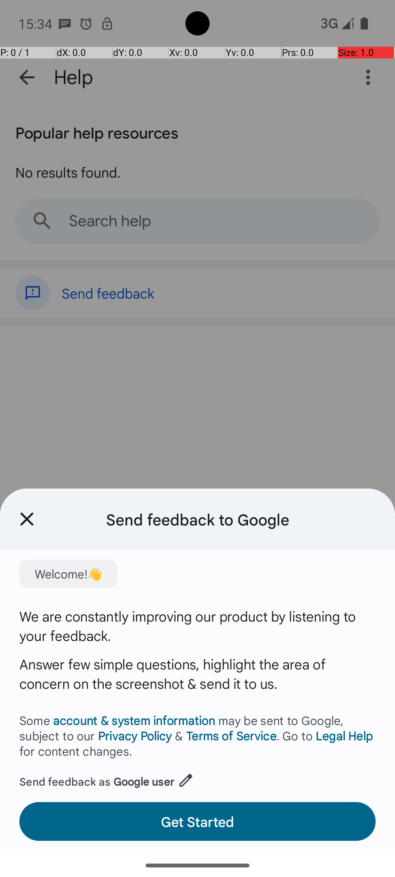  What do you see at coordinates (107, 779) in the screenshot?
I see `Send feedback as Google user  ` at bounding box center [107, 779].